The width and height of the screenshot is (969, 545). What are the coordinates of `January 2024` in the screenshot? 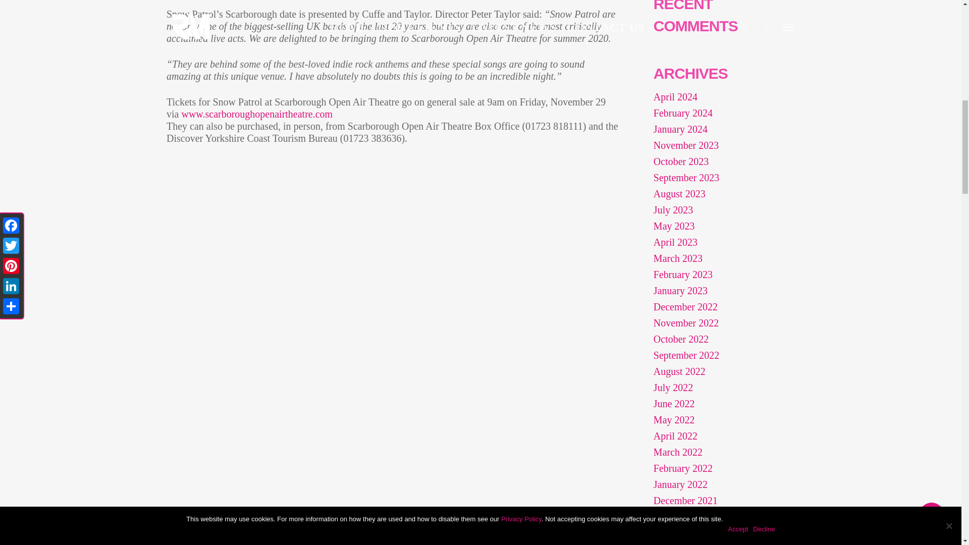 It's located at (721, 129).